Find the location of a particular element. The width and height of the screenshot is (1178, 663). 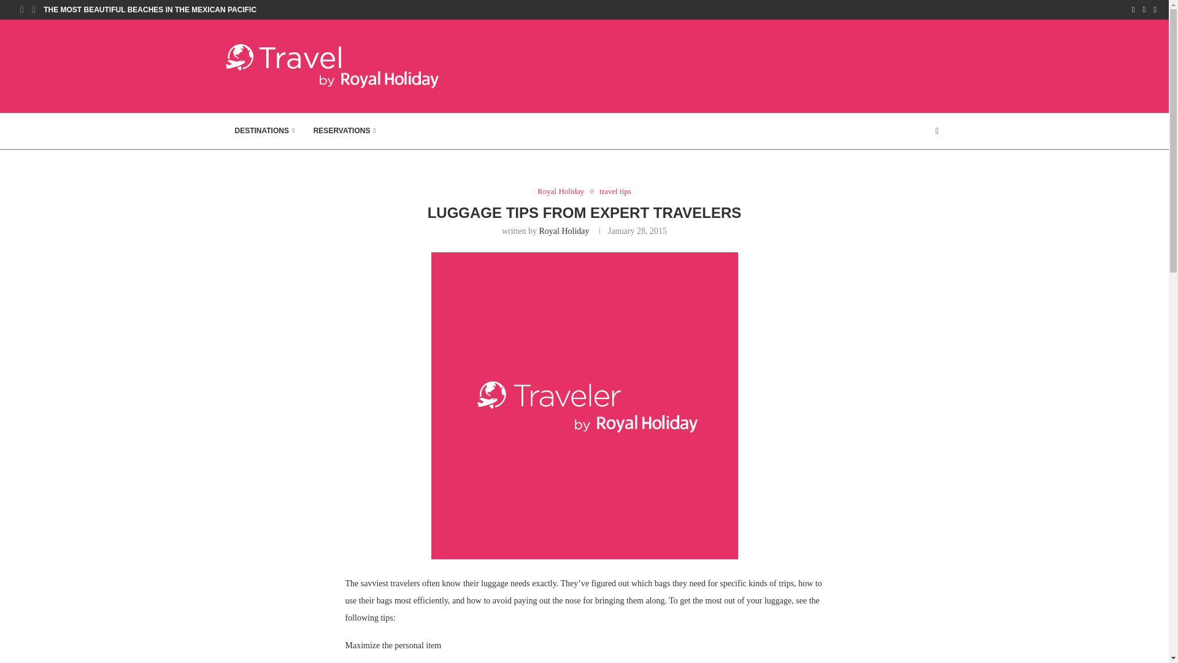

Royal Holiday is located at coordinates (563, 191).